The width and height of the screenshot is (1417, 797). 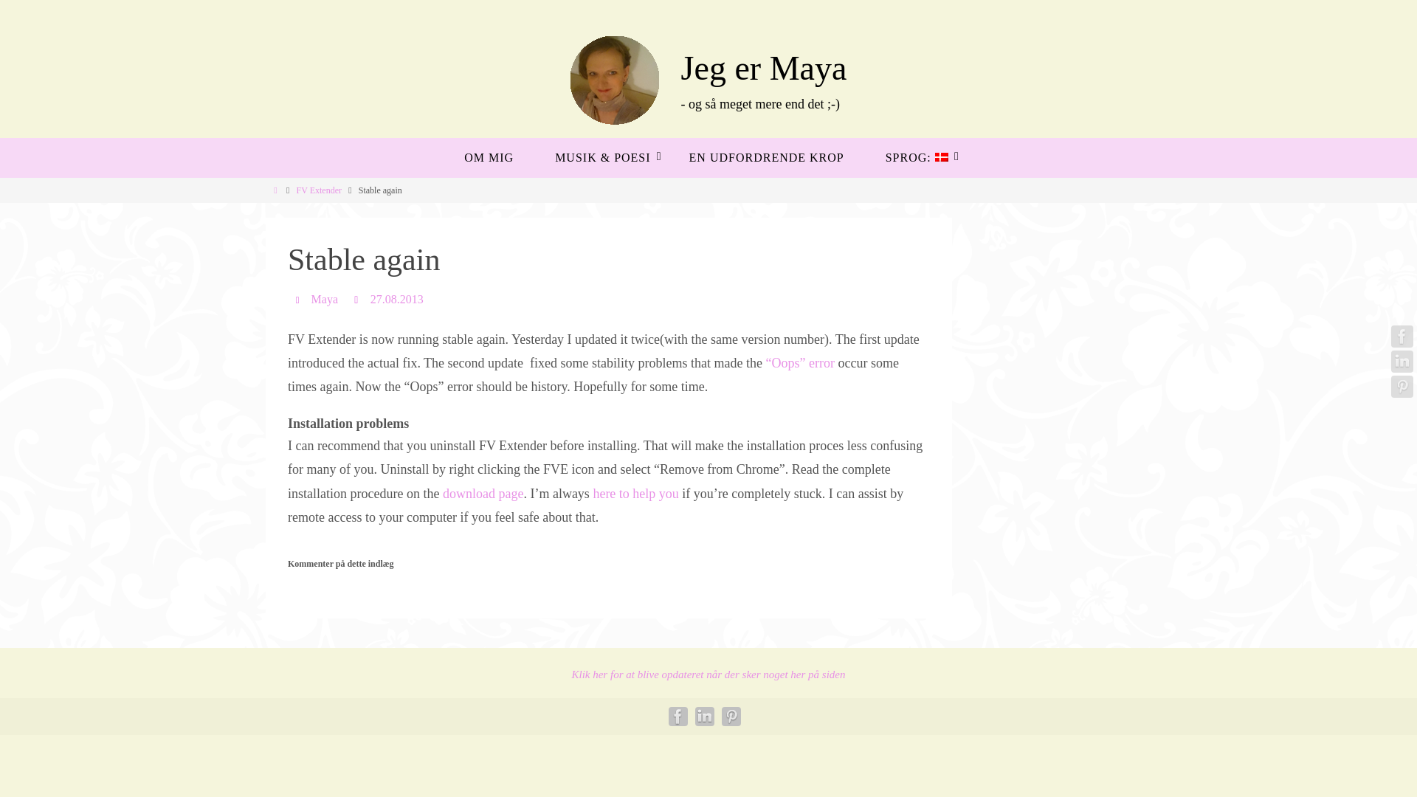 I want to click on LinkedIn, so click(x=1402, y=362).